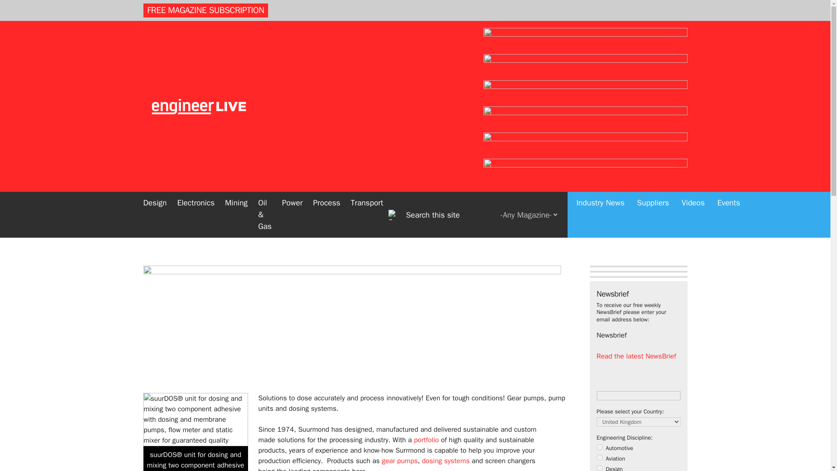 The image size is (837, 471). Describe the element at coordinates (292, 203) in the screenshot. I see `Power` at that location.